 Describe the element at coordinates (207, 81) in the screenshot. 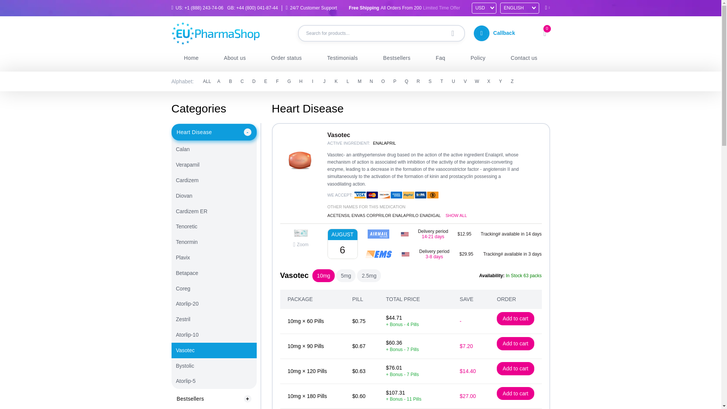

I see `ALL` at that location.